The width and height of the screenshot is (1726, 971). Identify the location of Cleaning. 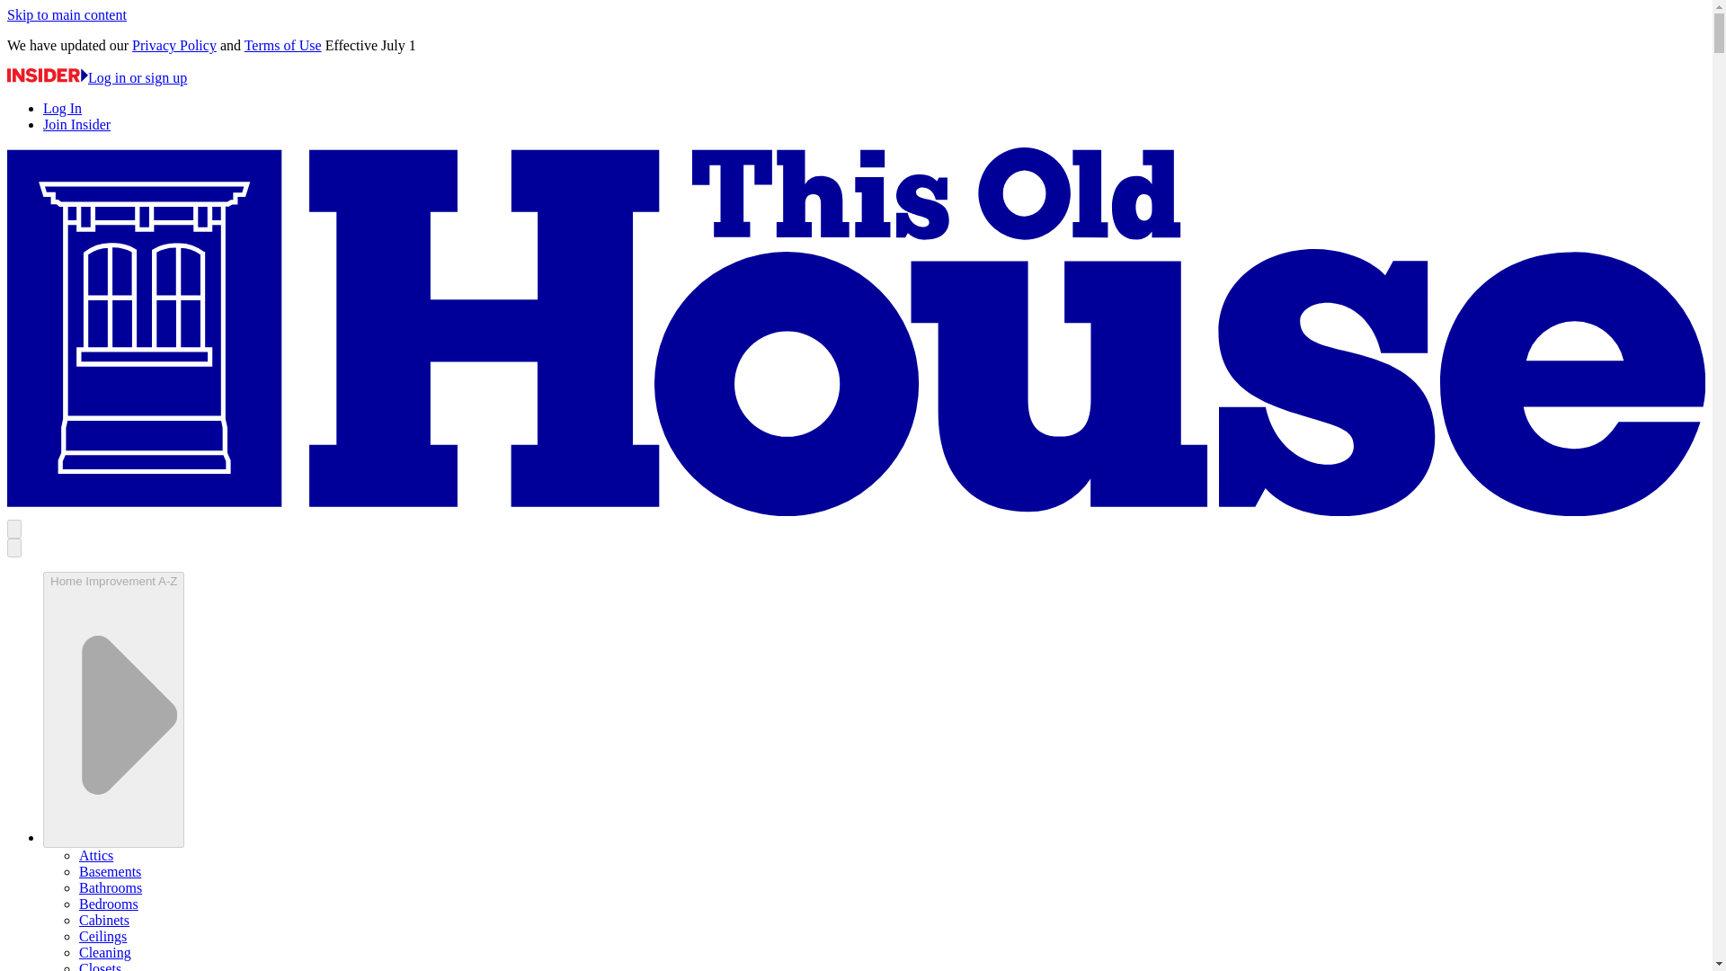
(104, 952).